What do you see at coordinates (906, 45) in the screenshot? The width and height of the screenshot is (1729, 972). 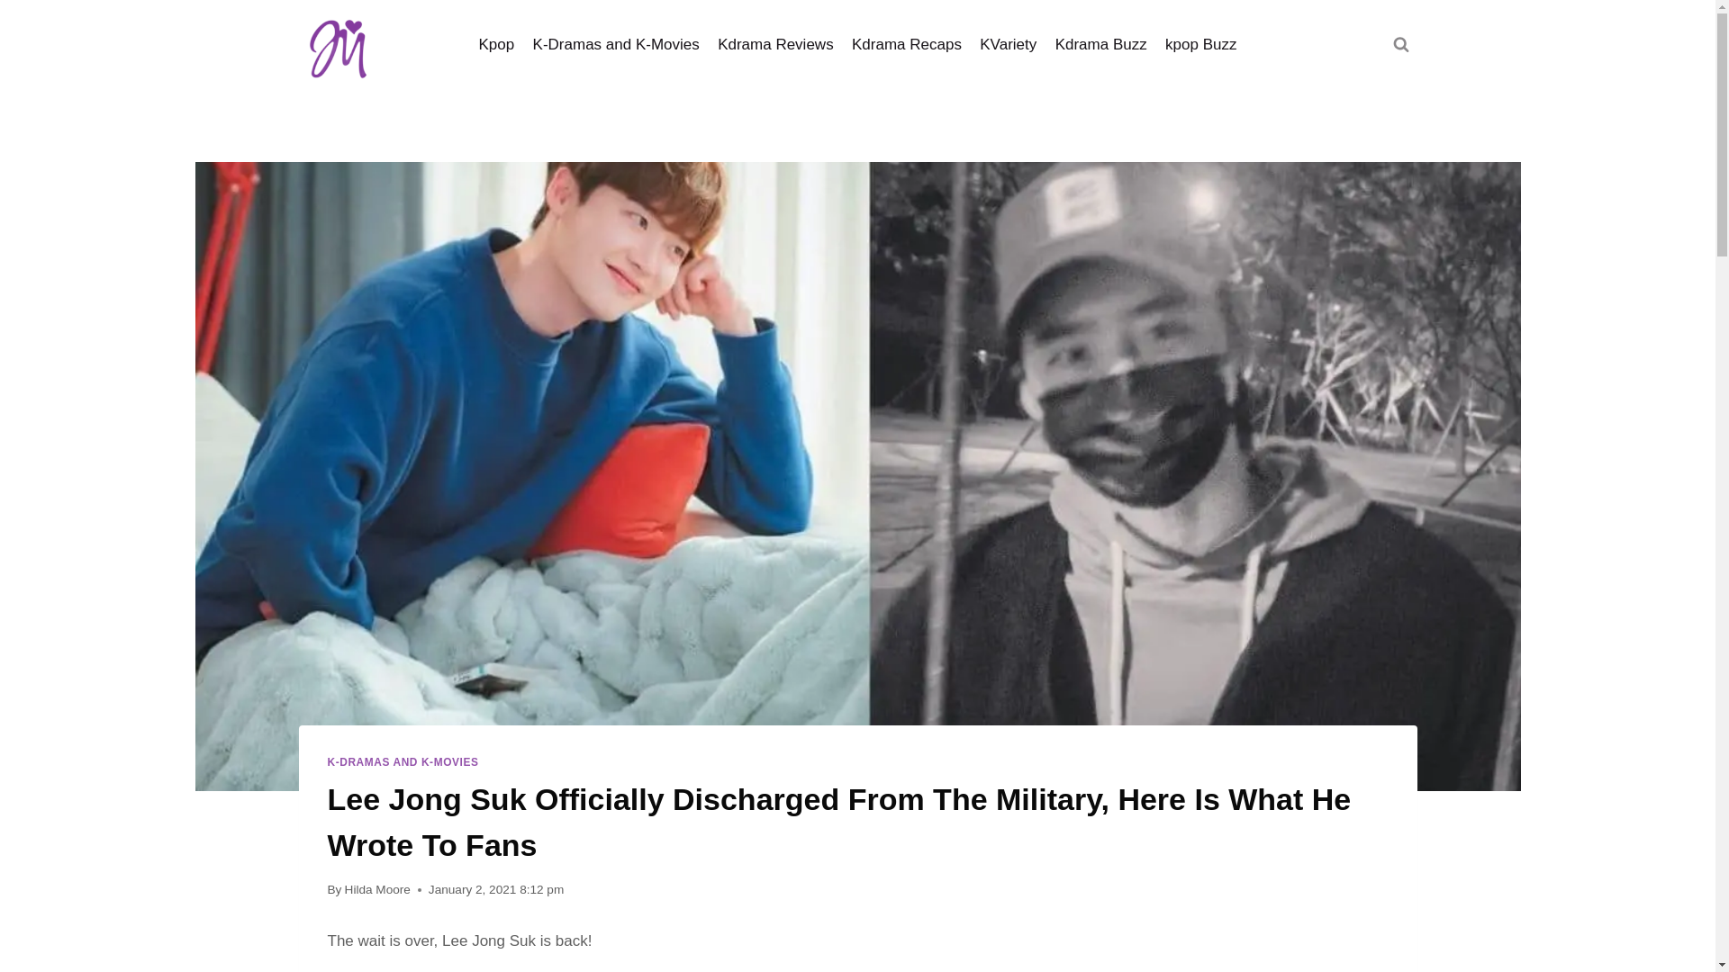 I see `Kdrama Recaps` at bounding box center [906, 45].